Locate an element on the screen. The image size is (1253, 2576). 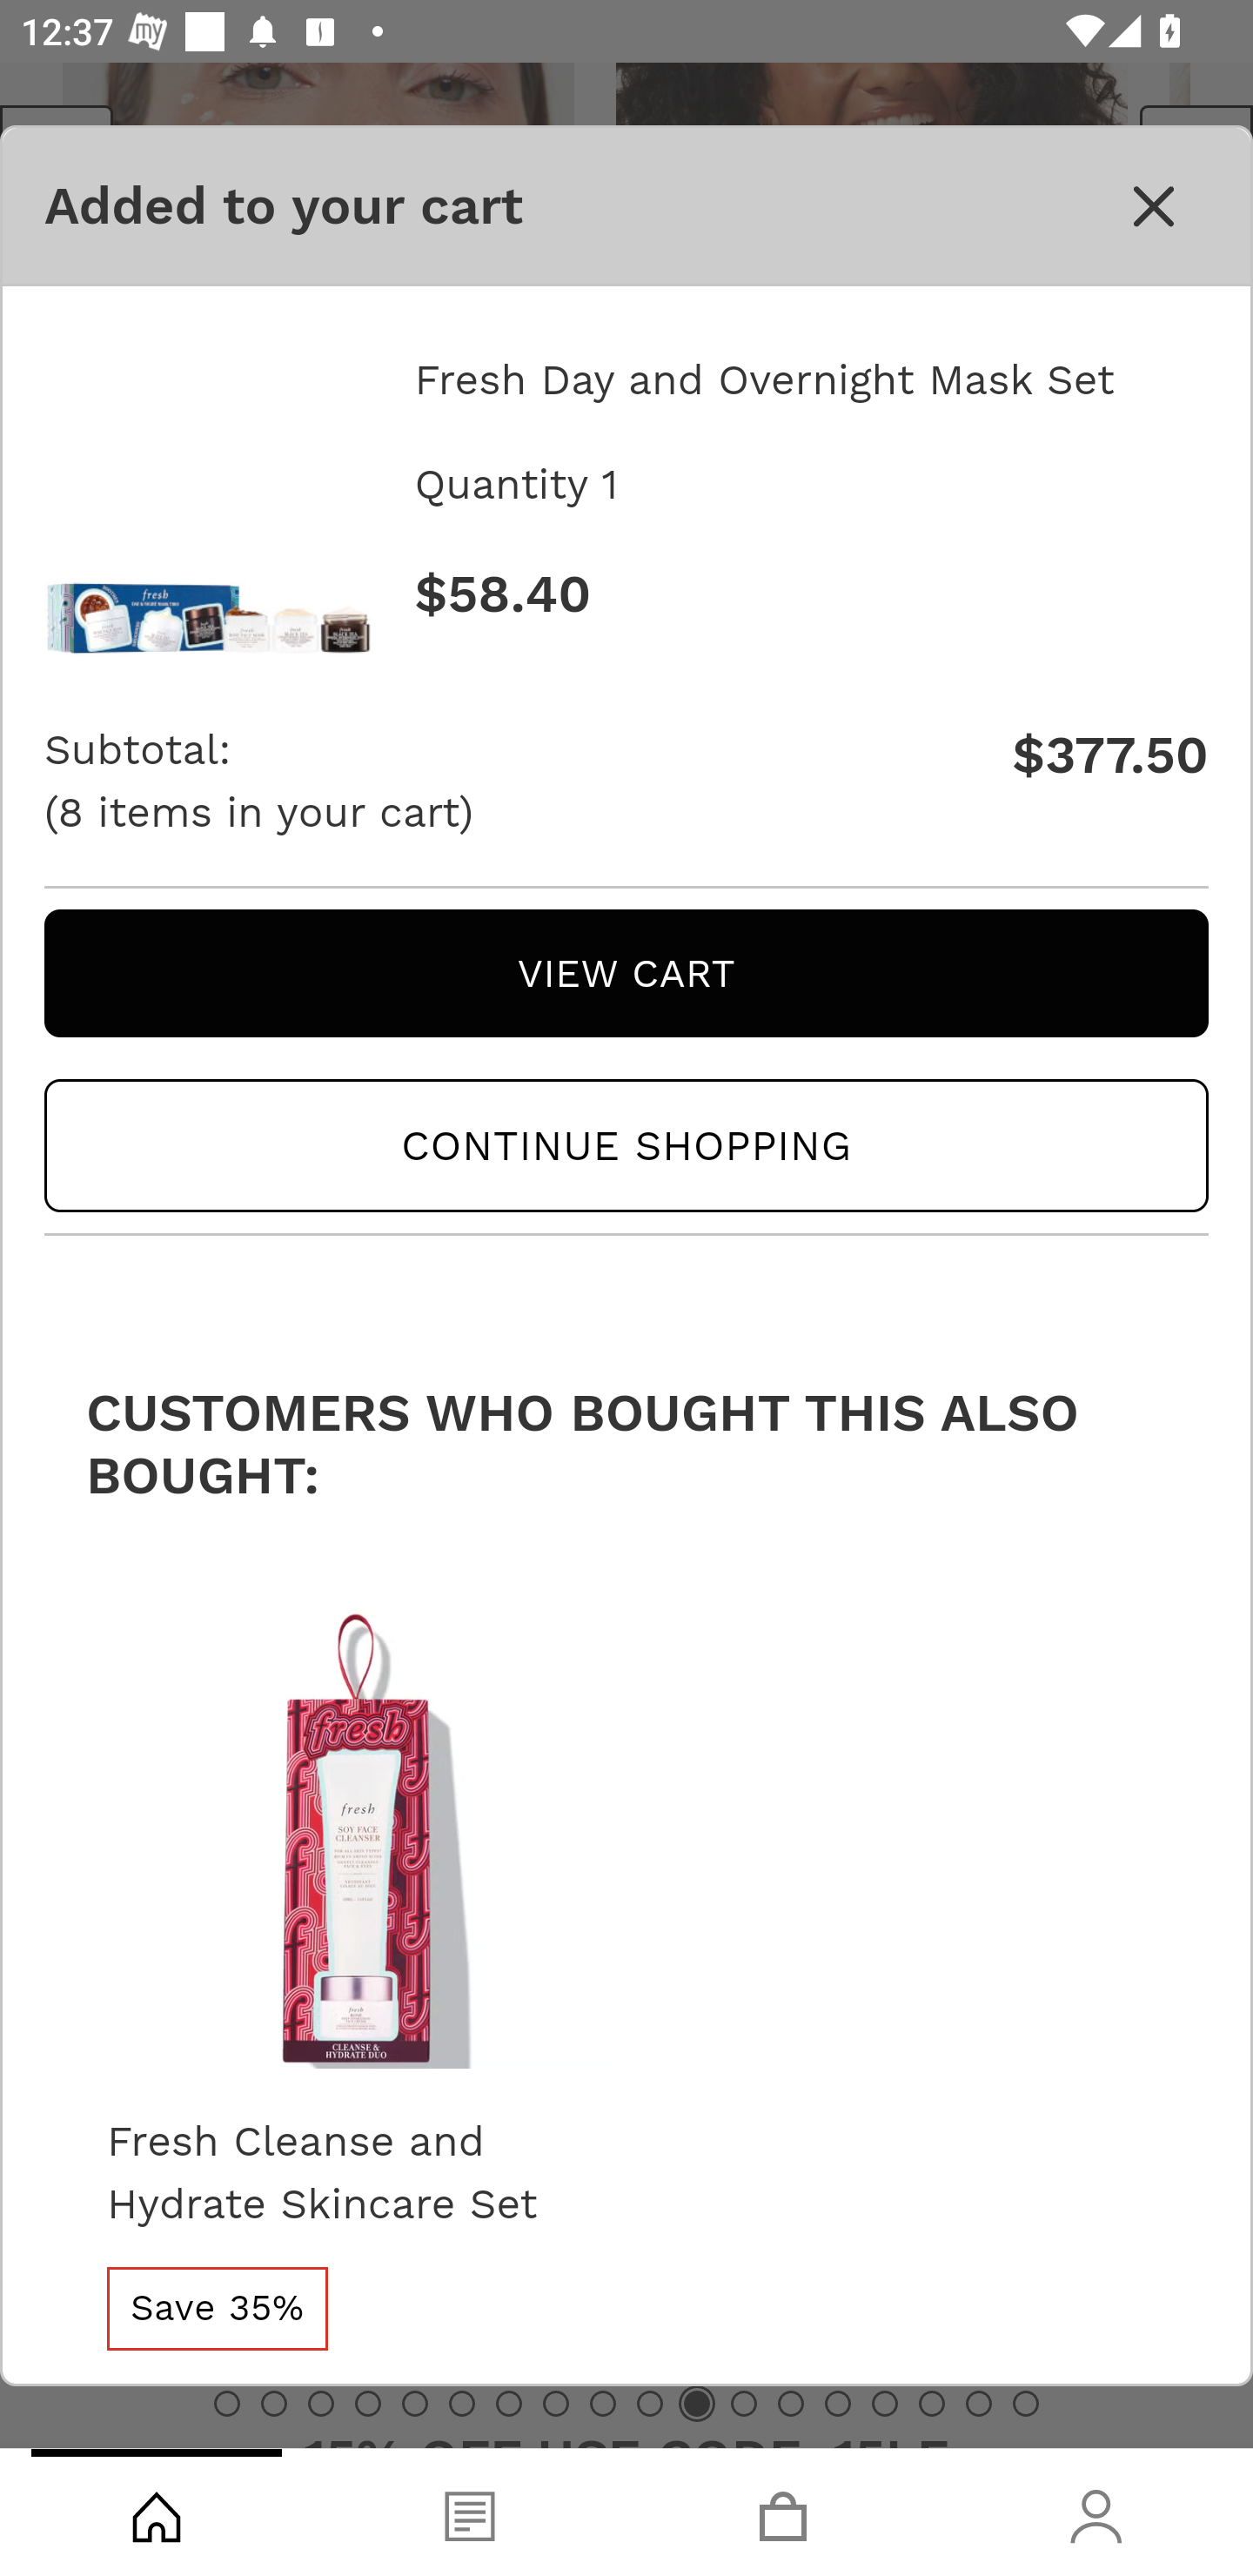
VIEW CART is located at coordinates (626, 973).